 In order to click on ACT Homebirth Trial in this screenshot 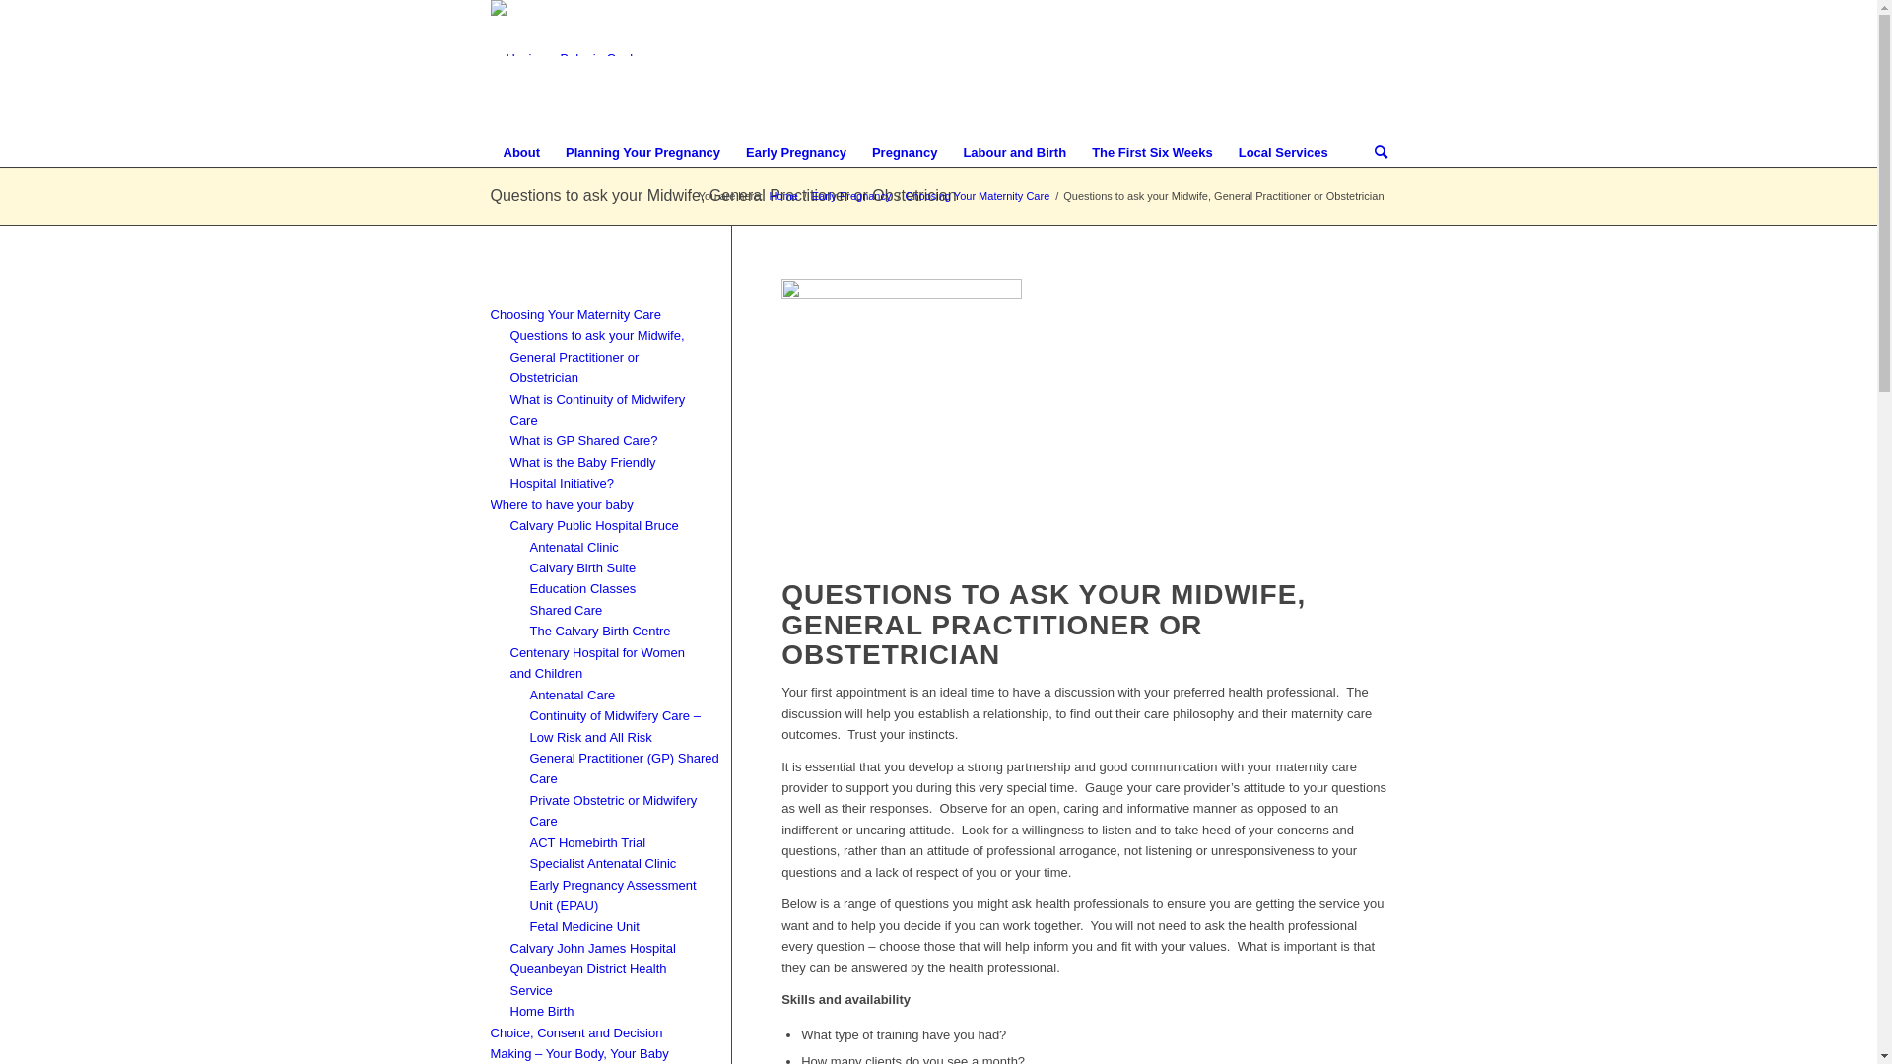, I will do `click(588, 841)`.